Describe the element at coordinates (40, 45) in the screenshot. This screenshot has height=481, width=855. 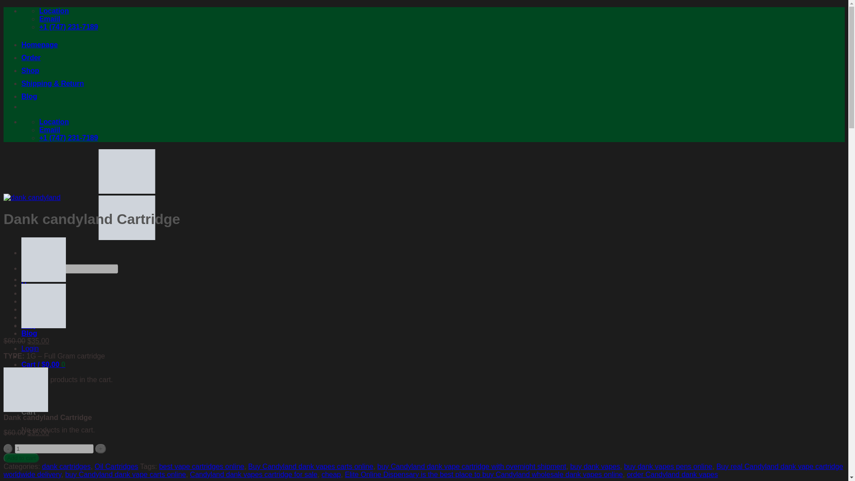
I see `Homepage` at that location.